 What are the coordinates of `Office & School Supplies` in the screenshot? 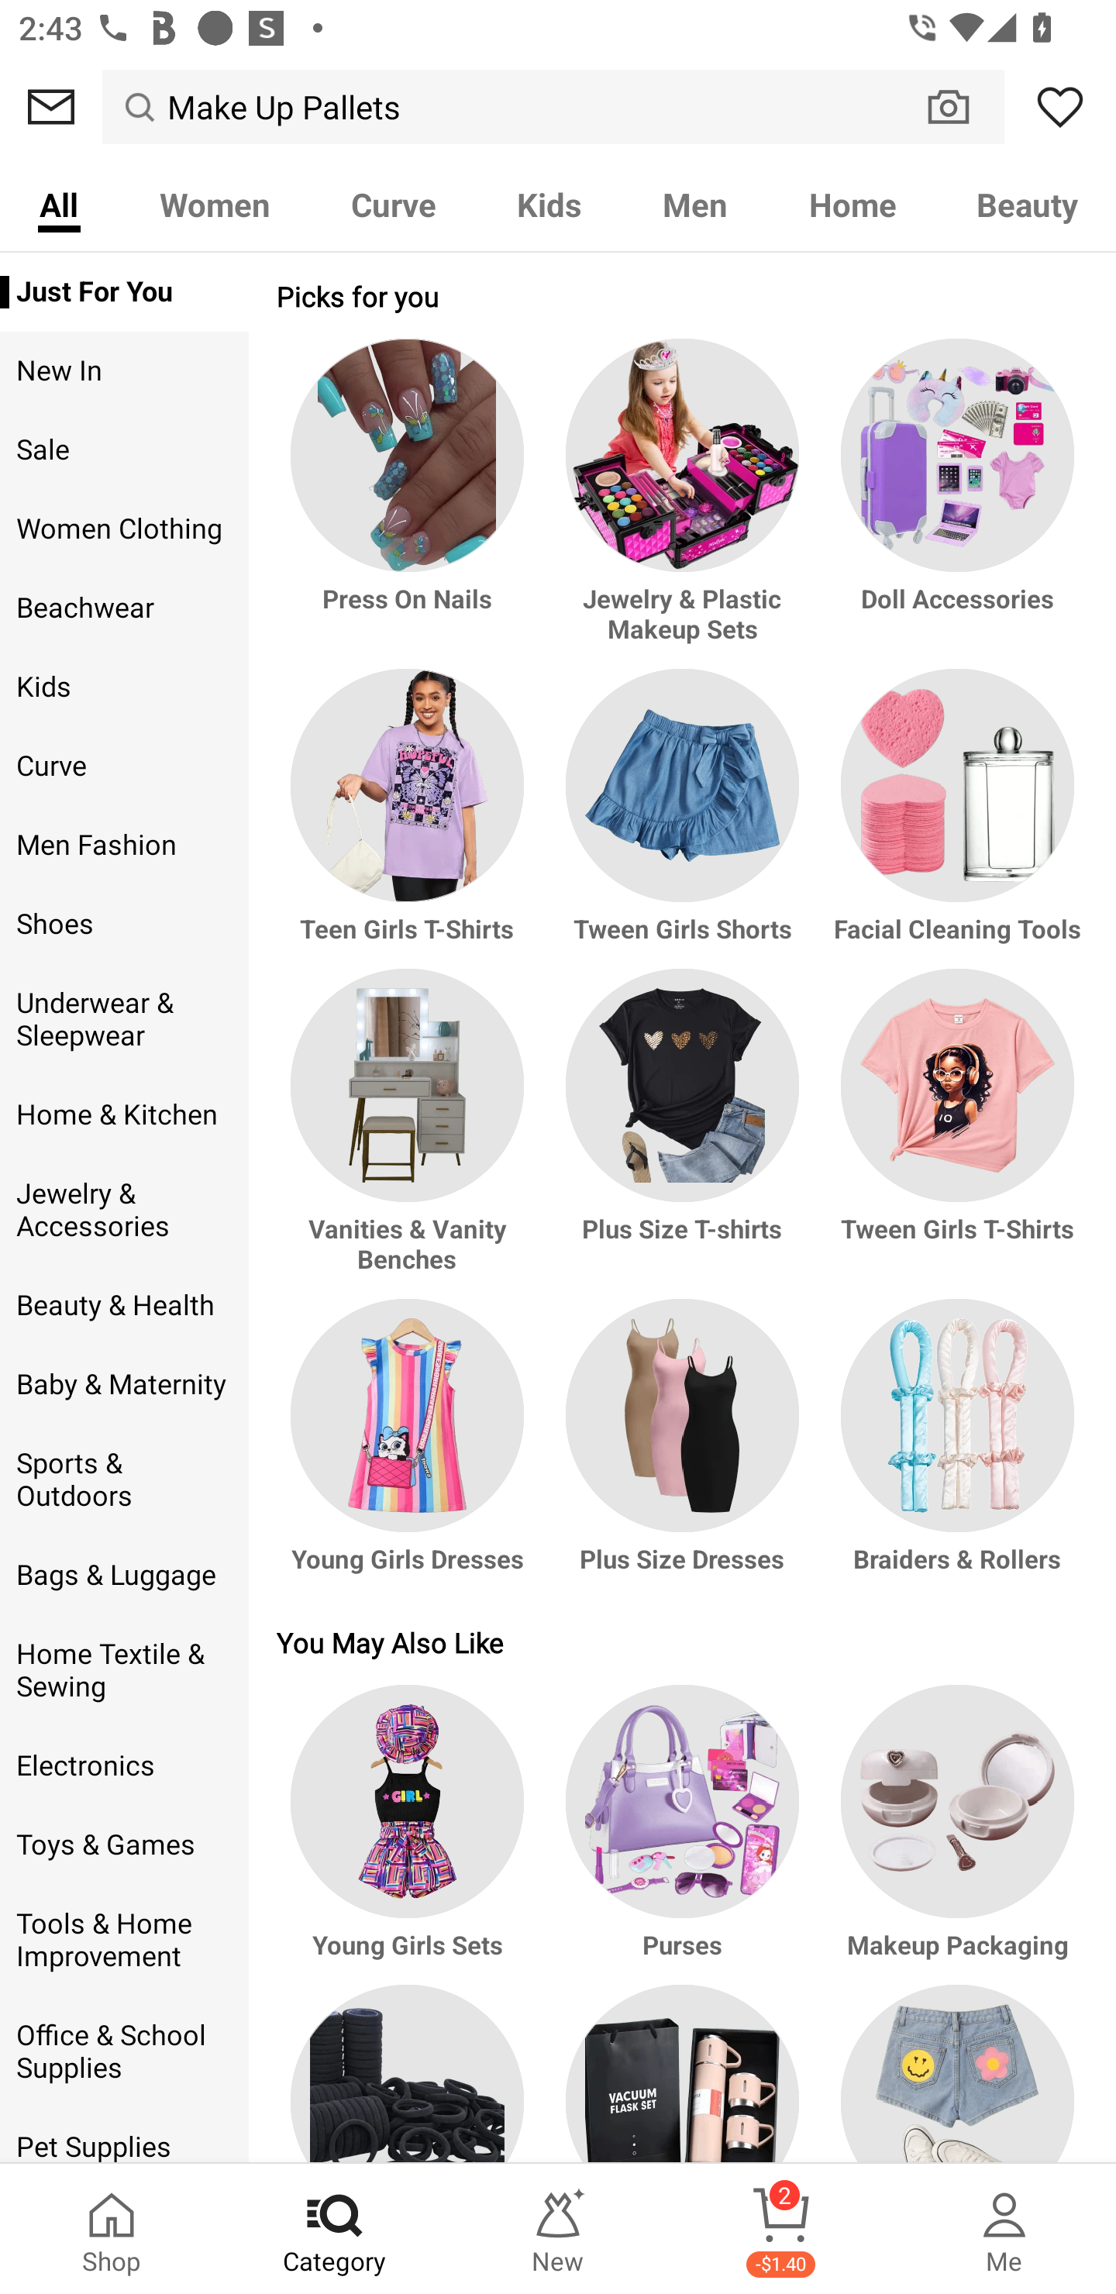 It's located at (124, 2052).